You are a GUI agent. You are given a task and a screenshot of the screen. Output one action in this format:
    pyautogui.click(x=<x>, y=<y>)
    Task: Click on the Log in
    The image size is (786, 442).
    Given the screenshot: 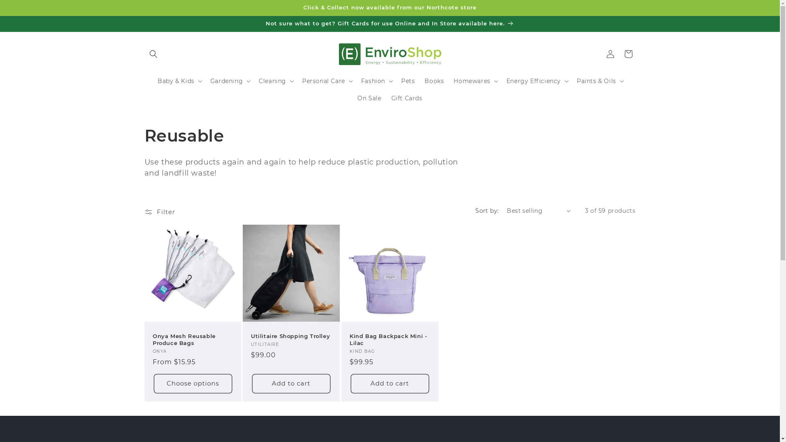 What is the action you would take?
    pyautogui.click(x=610, y=54)
    